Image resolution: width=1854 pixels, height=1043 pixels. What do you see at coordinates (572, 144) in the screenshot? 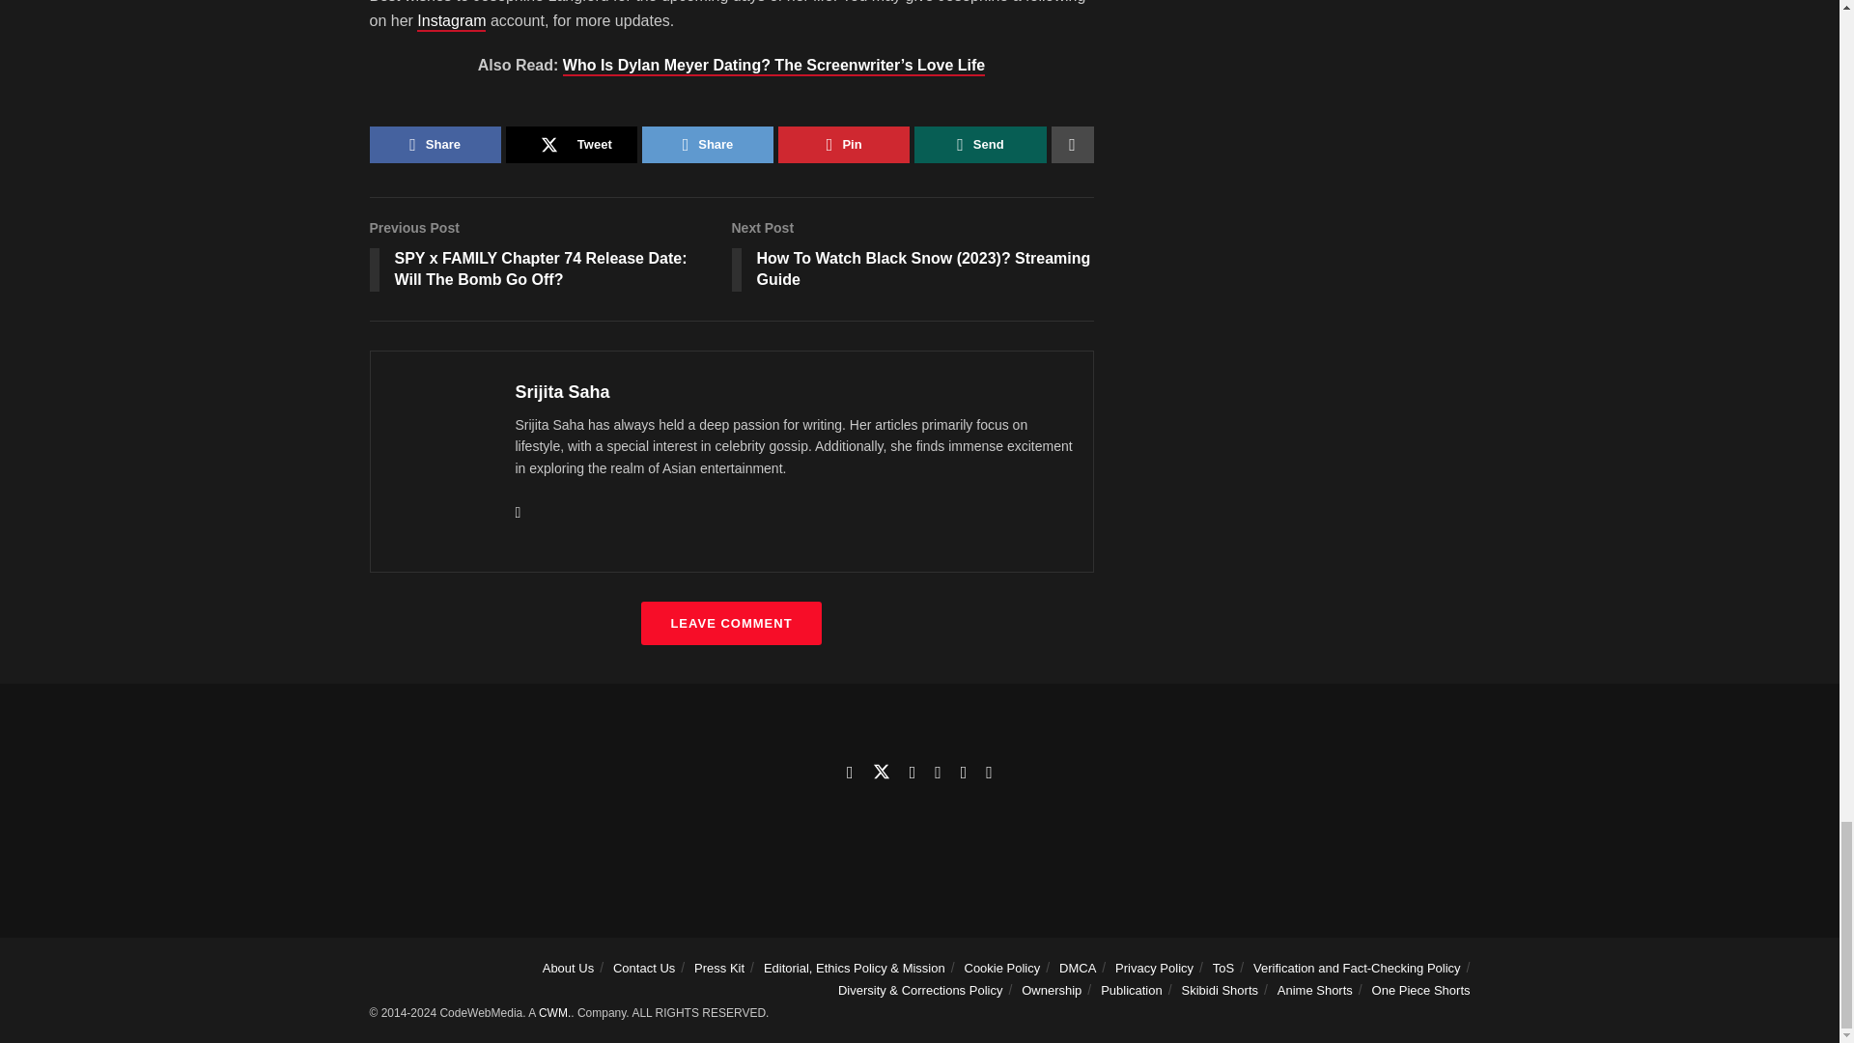
I see `Tweet` at bounding box center [572, 144].